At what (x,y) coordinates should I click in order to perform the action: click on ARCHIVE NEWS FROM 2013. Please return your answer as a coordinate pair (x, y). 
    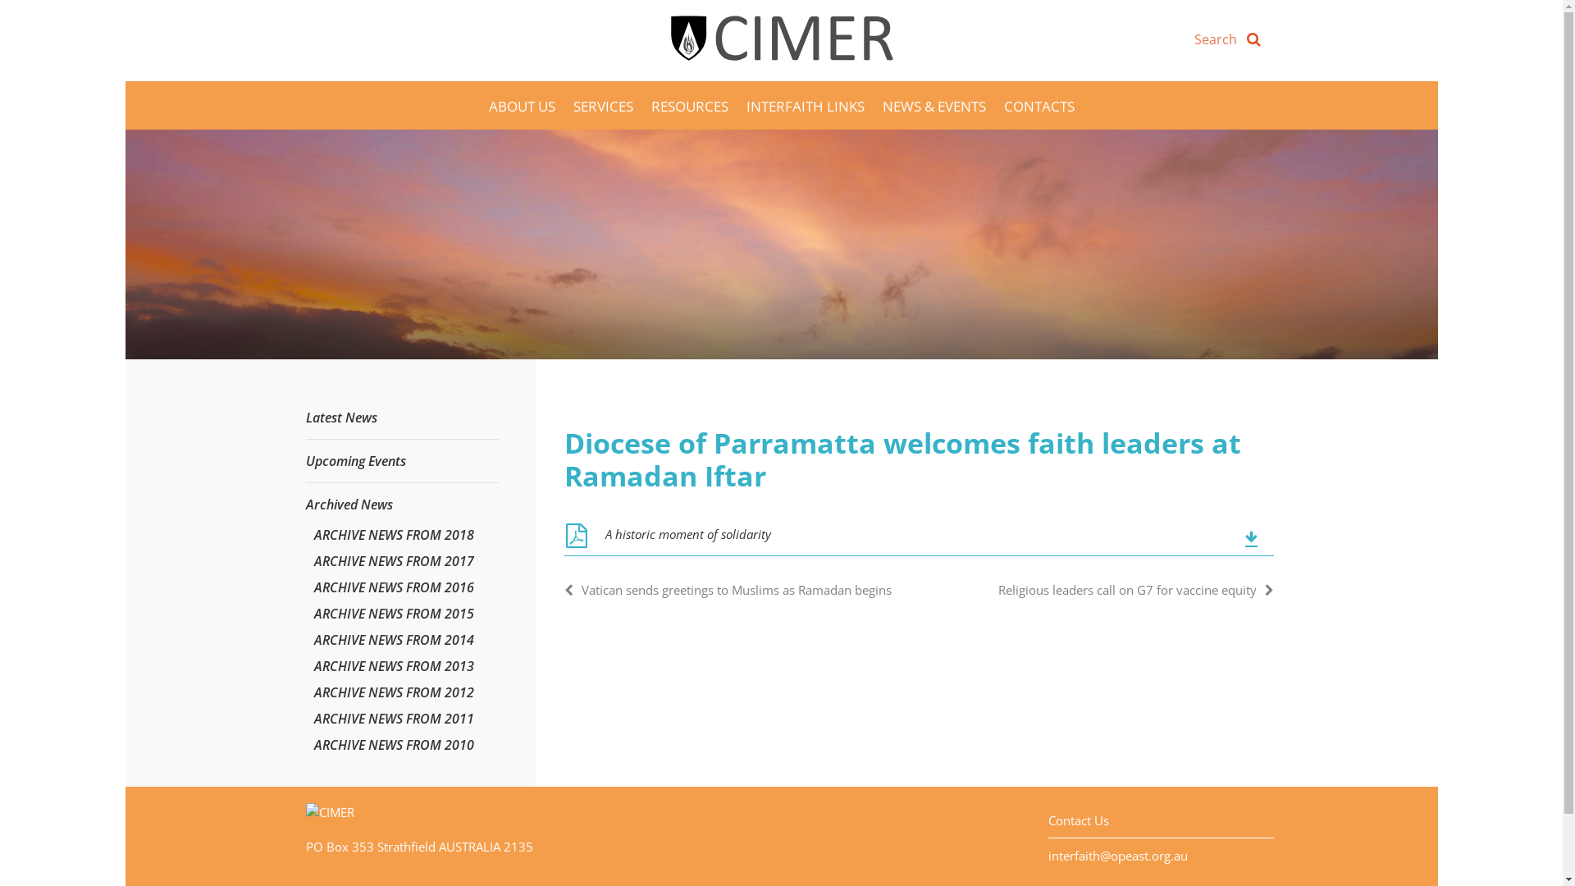
    Looking at the image, I should click on (394, 666).